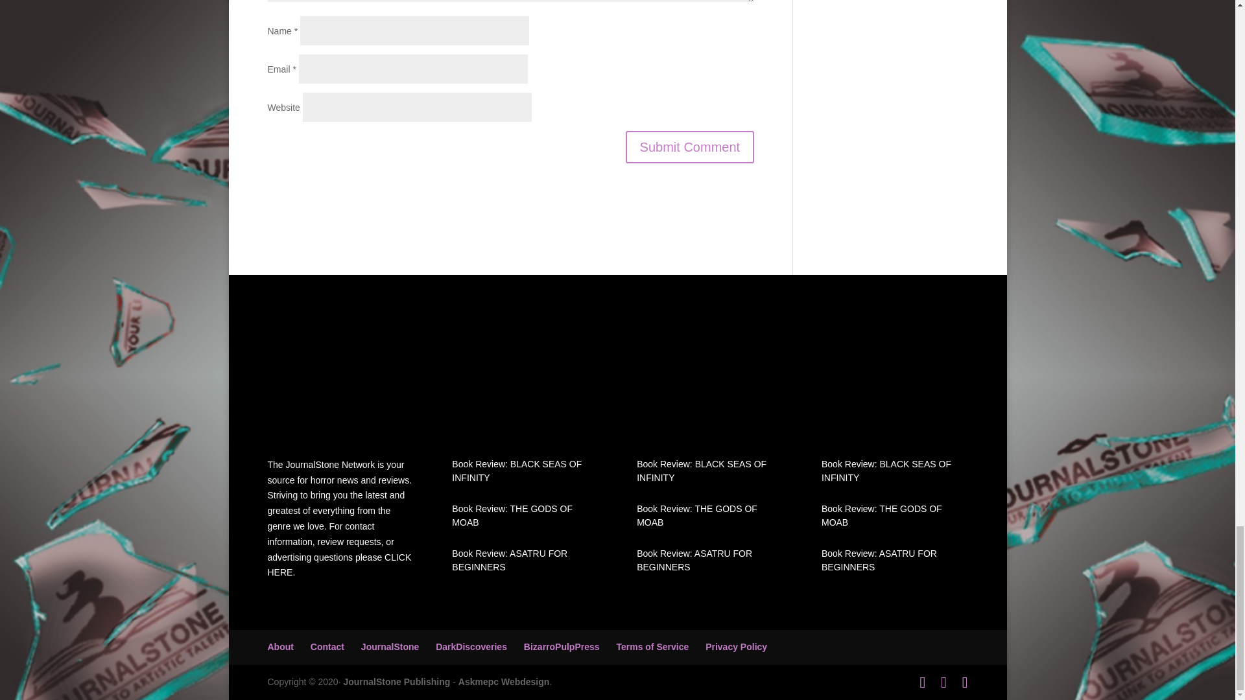  Describe the element at coordinates (879, 560) in the screenshot. I see `Book Review: ASATRU FOR BEGINNERS` at that location.